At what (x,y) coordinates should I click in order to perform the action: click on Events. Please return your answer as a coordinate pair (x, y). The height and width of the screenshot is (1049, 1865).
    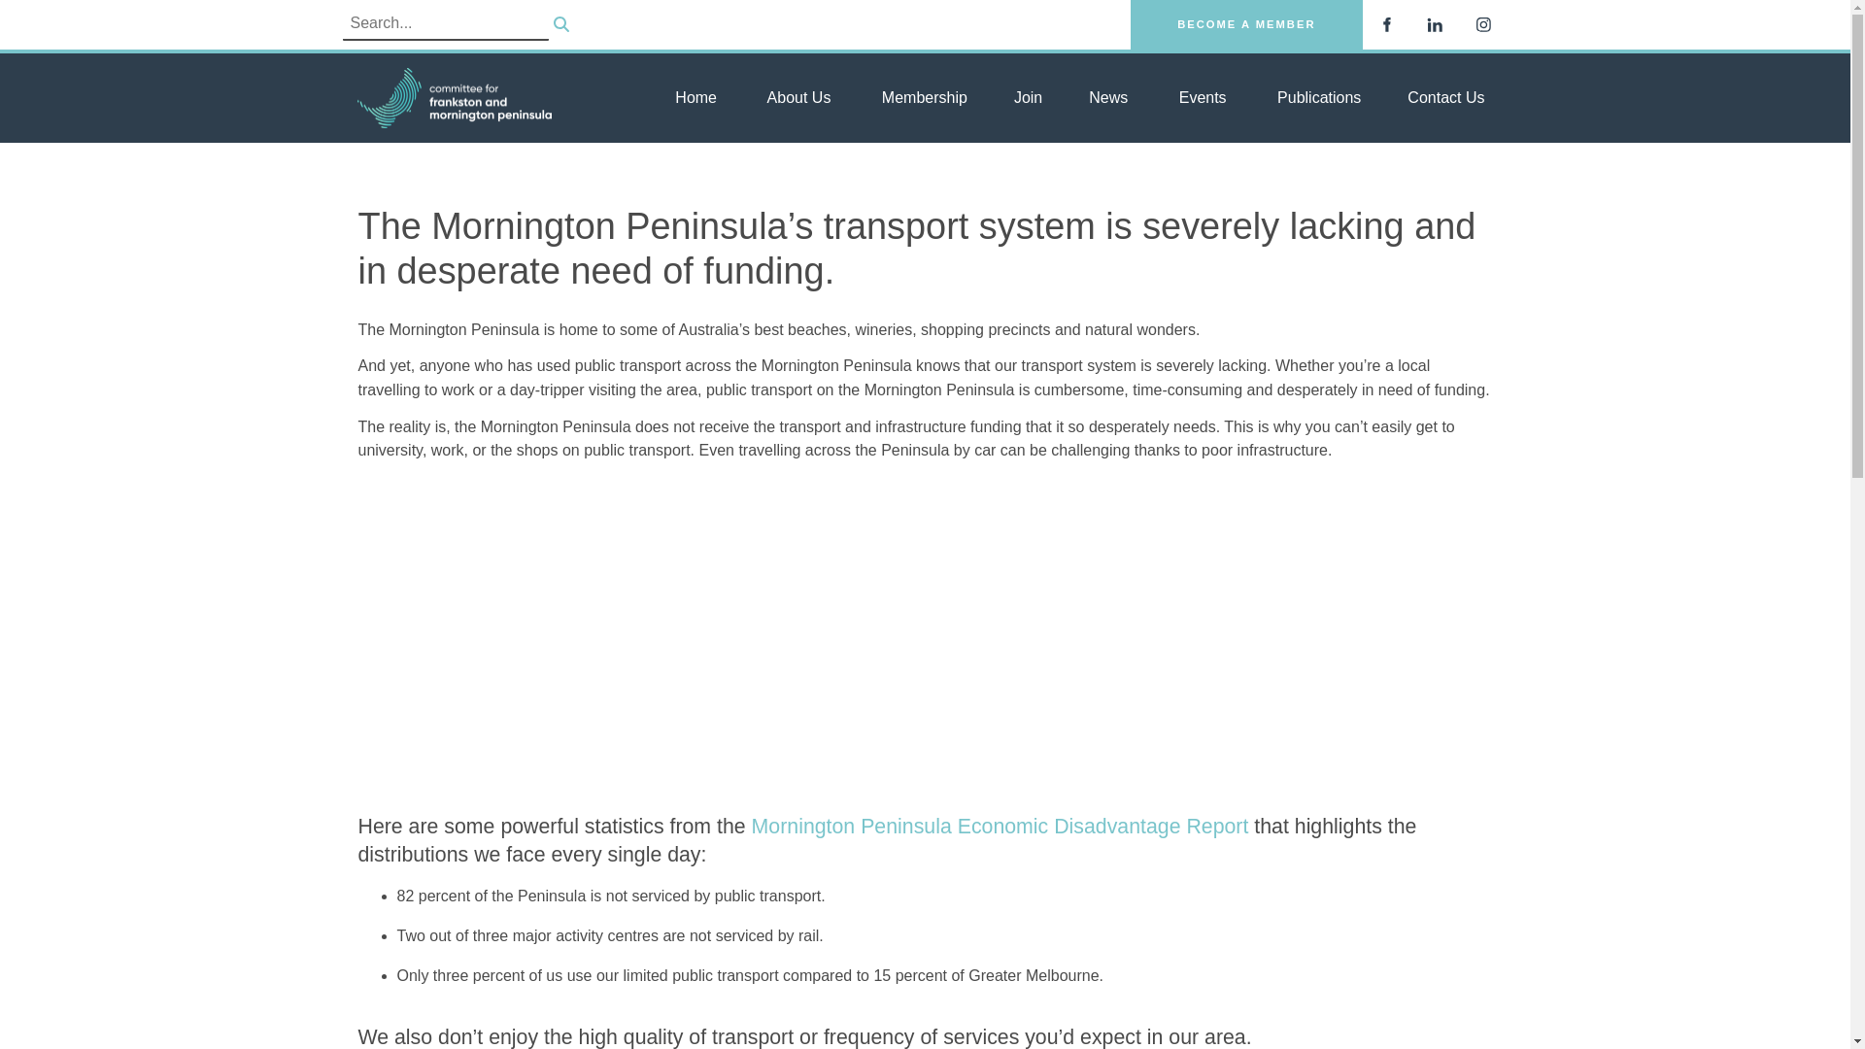
    Looking at the image, I should click on (1200, 98).